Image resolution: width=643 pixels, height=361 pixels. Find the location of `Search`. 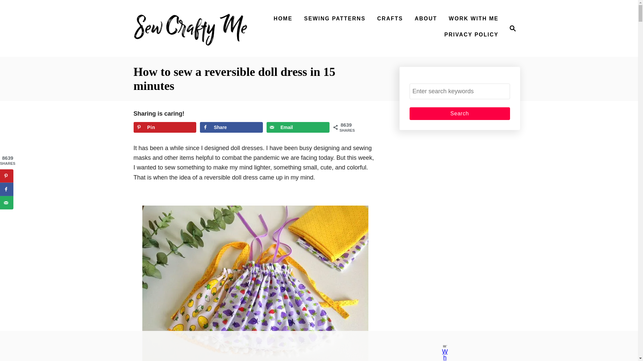

Search is located at coordinates (231, 127).